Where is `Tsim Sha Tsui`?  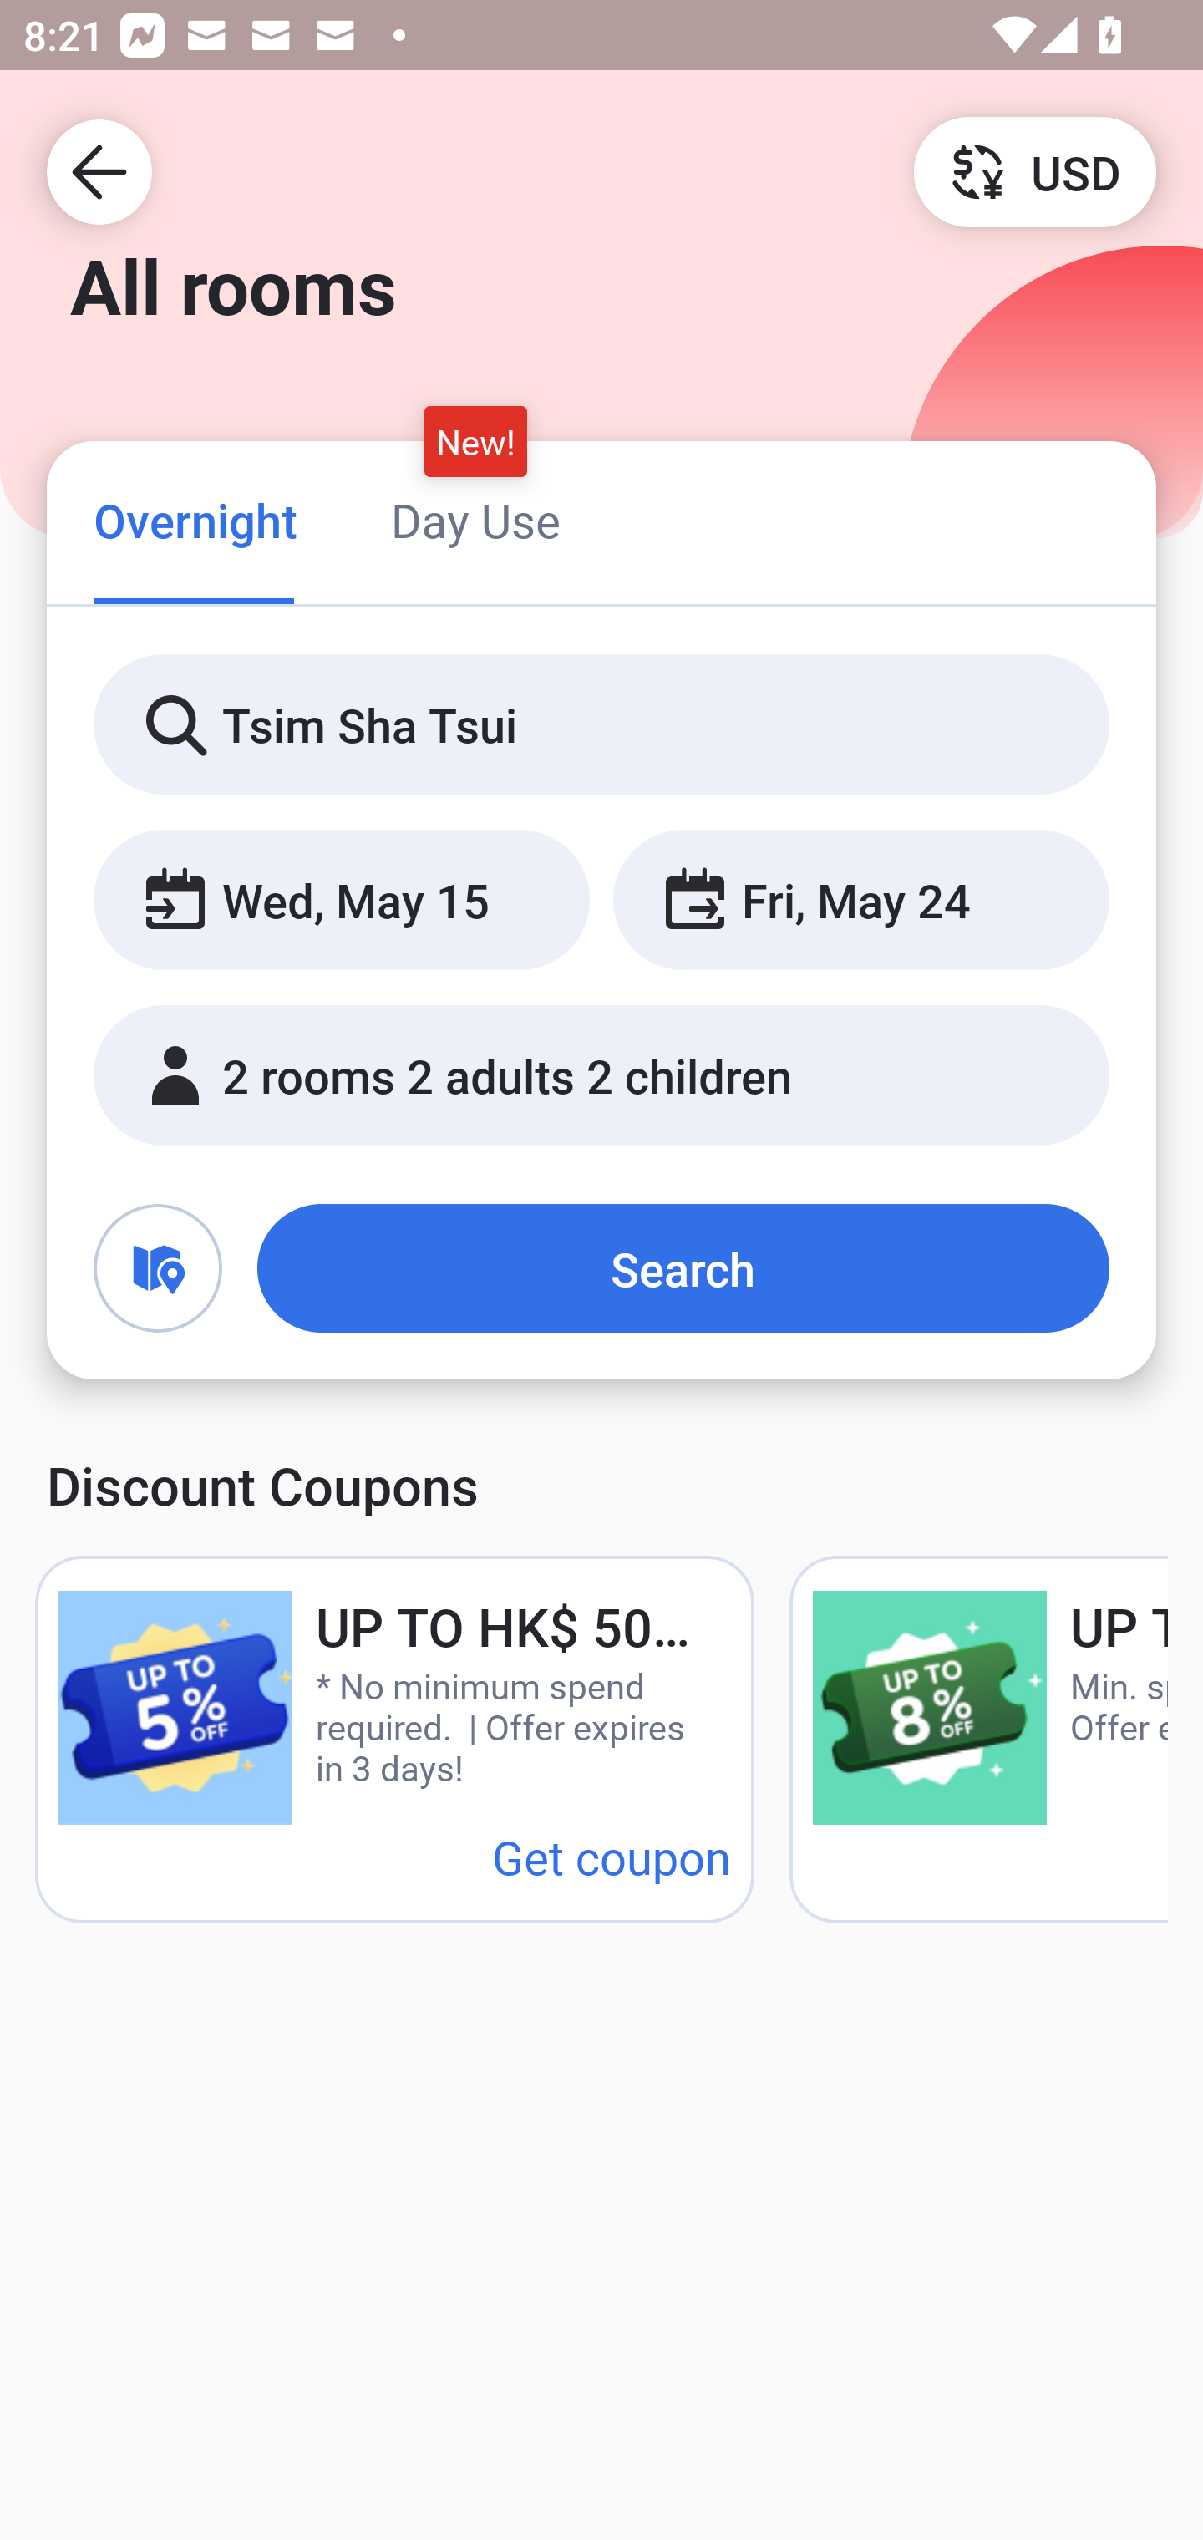 Tsim Sha Tsui is located at coordinates (601, 725).